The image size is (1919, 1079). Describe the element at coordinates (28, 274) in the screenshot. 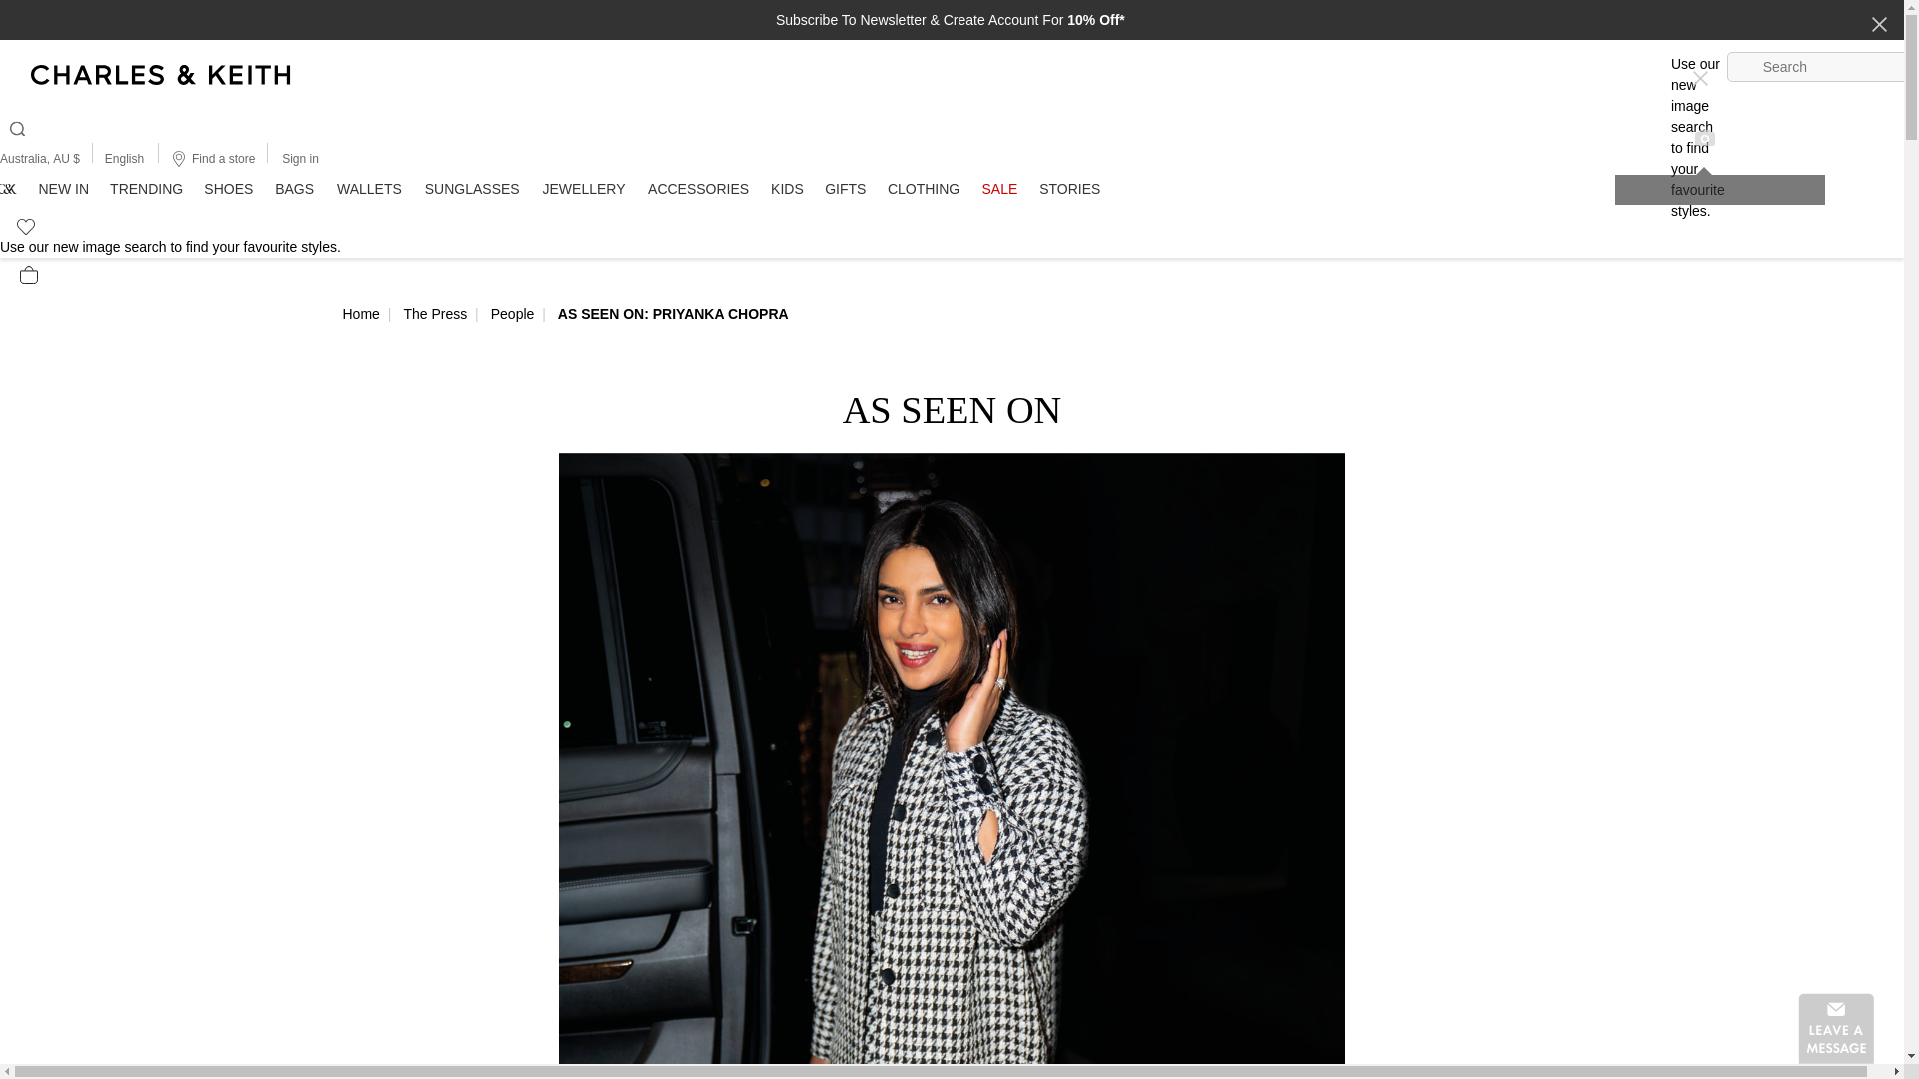

I see `View Cart` at that location.